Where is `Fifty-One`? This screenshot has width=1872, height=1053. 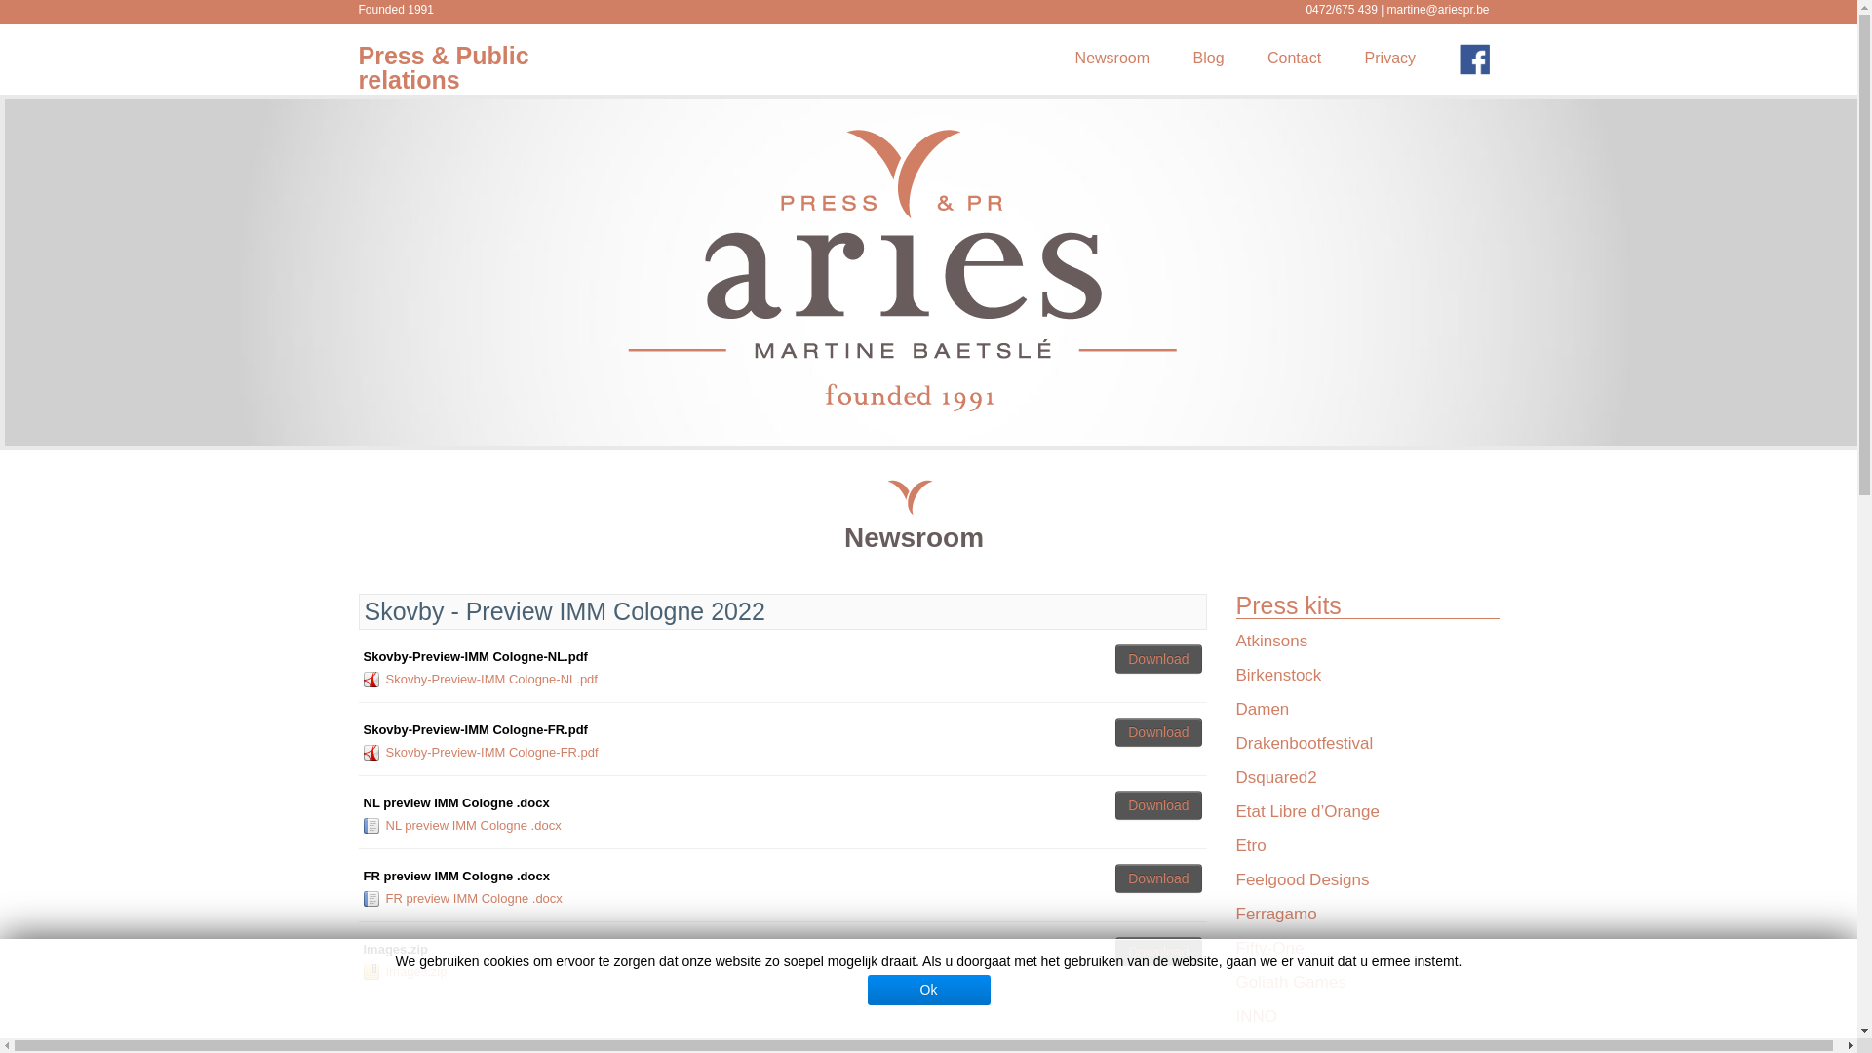
Fifty-One is located at coordinates (1270, 948).